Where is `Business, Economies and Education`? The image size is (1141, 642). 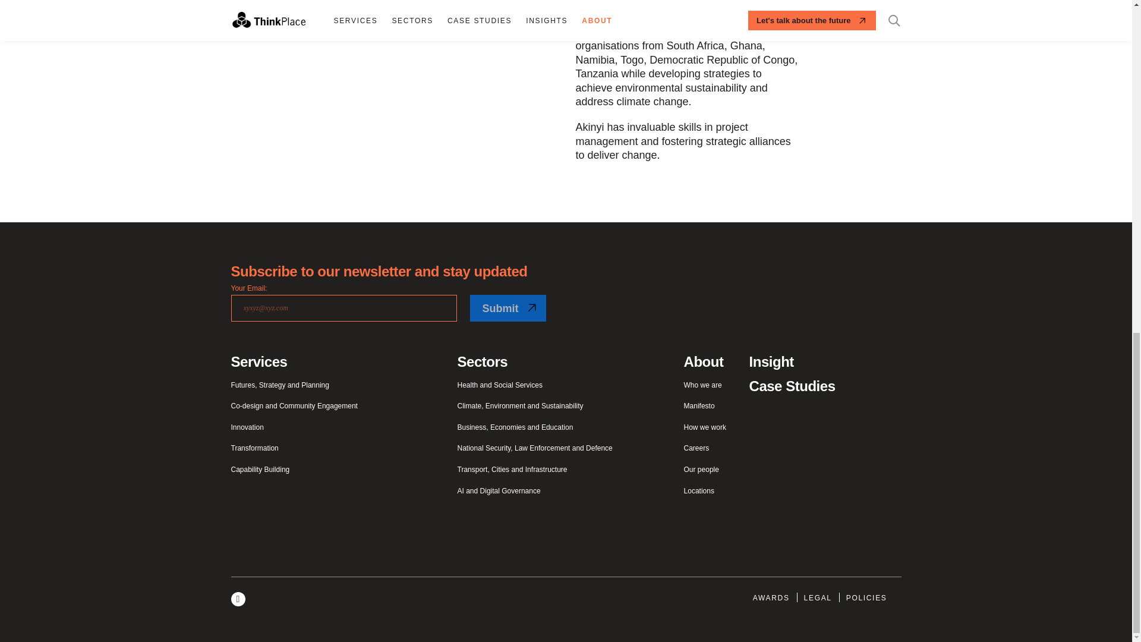
Business, Economies and Education is located at coordinates (515, 427).